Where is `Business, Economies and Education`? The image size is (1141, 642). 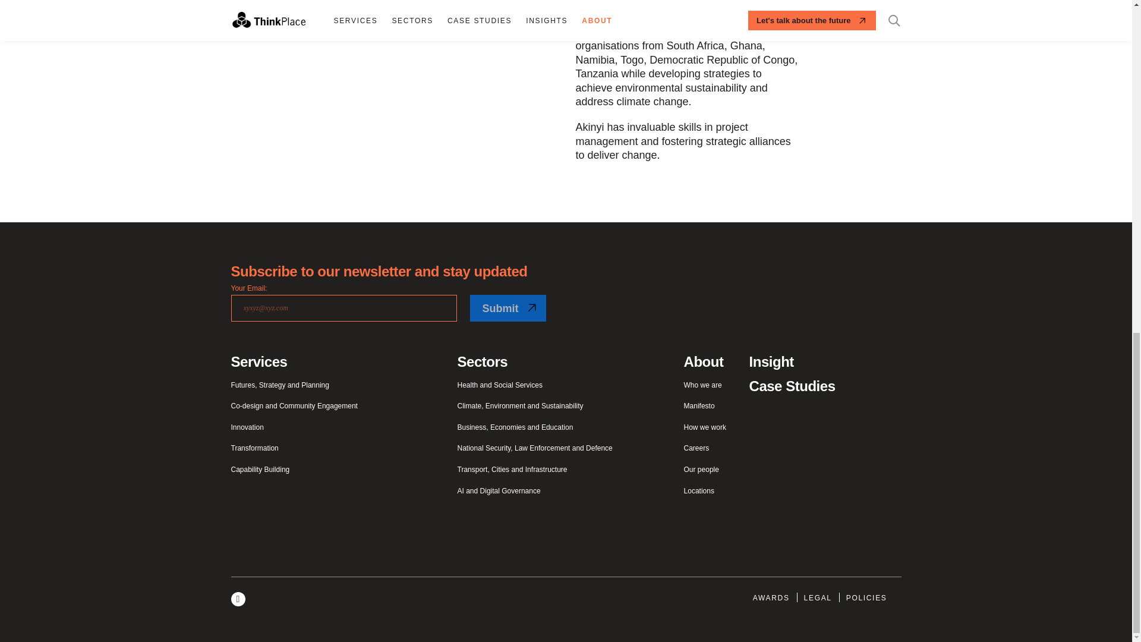
Business, Economies and Education is located at coordinates (515, 427).